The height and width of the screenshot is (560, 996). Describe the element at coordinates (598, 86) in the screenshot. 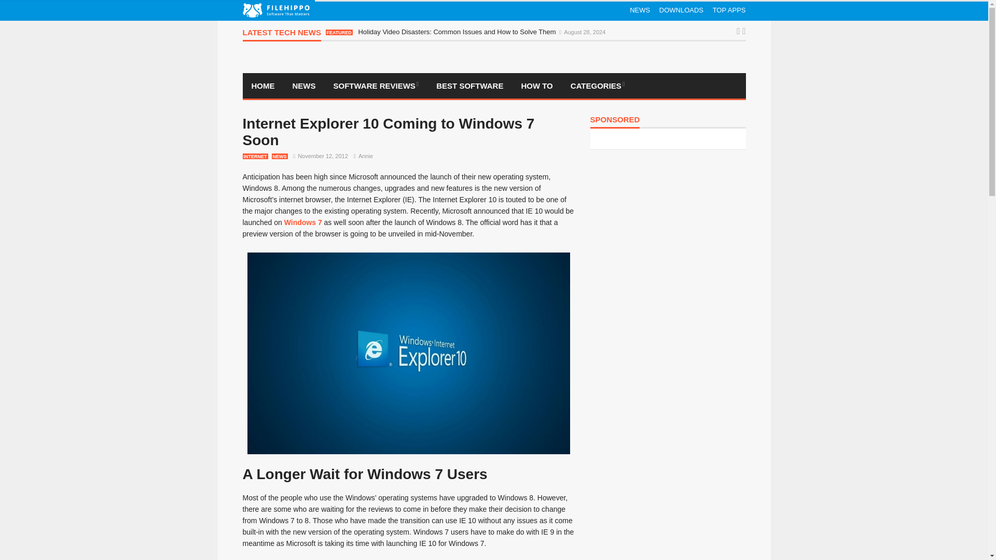

I see `Categories` at that location.